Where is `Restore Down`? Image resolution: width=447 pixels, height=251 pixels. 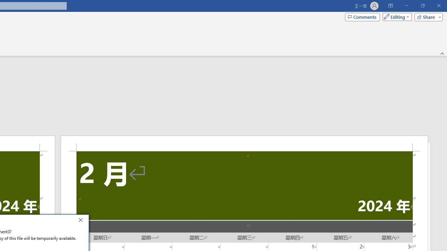
Restore Down is located at coordinates (423, 6).